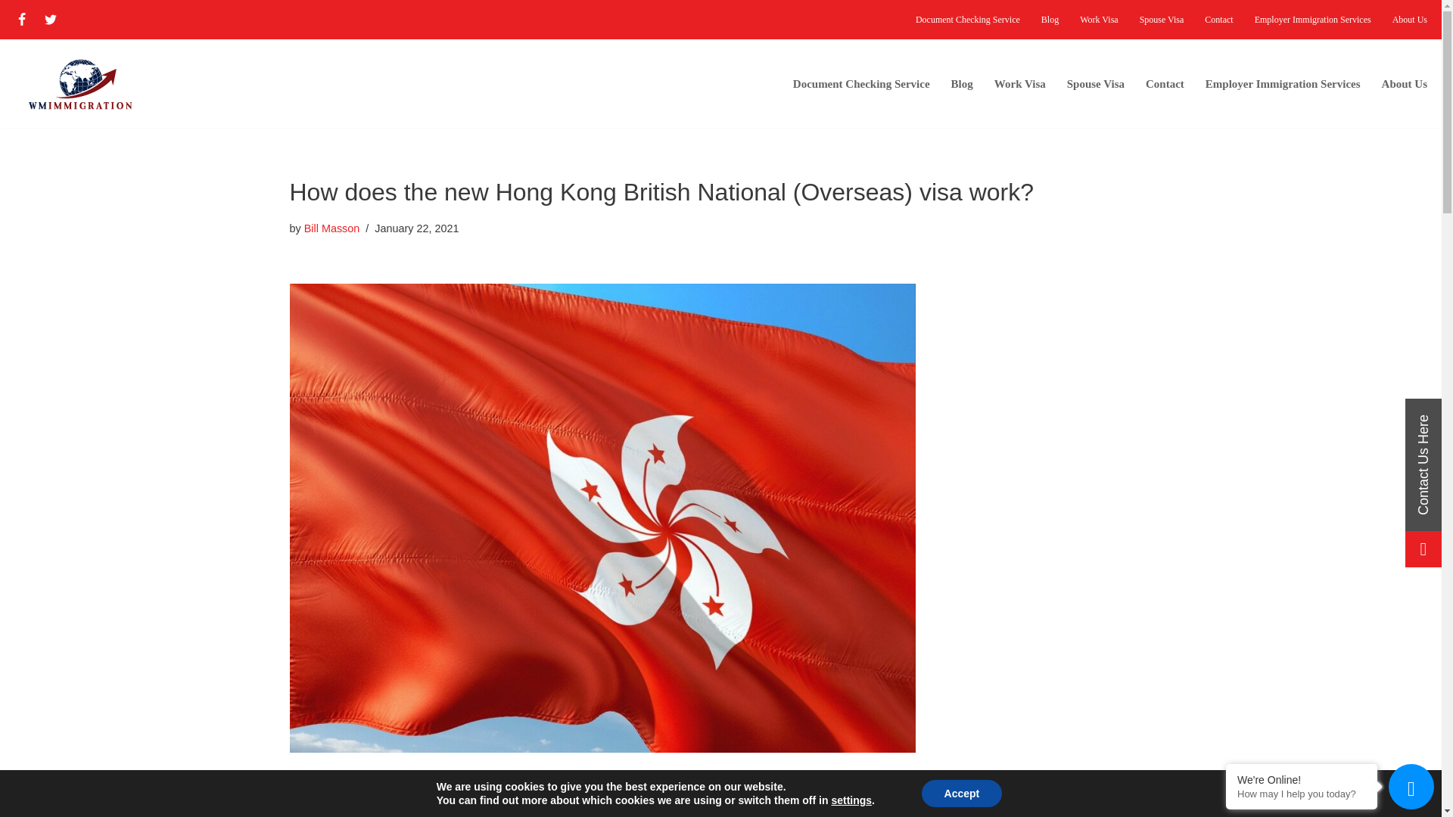 The width and height of the screenshot is (1453, 817). I want to click on Employer Immigration Services, so click(1313, 20).